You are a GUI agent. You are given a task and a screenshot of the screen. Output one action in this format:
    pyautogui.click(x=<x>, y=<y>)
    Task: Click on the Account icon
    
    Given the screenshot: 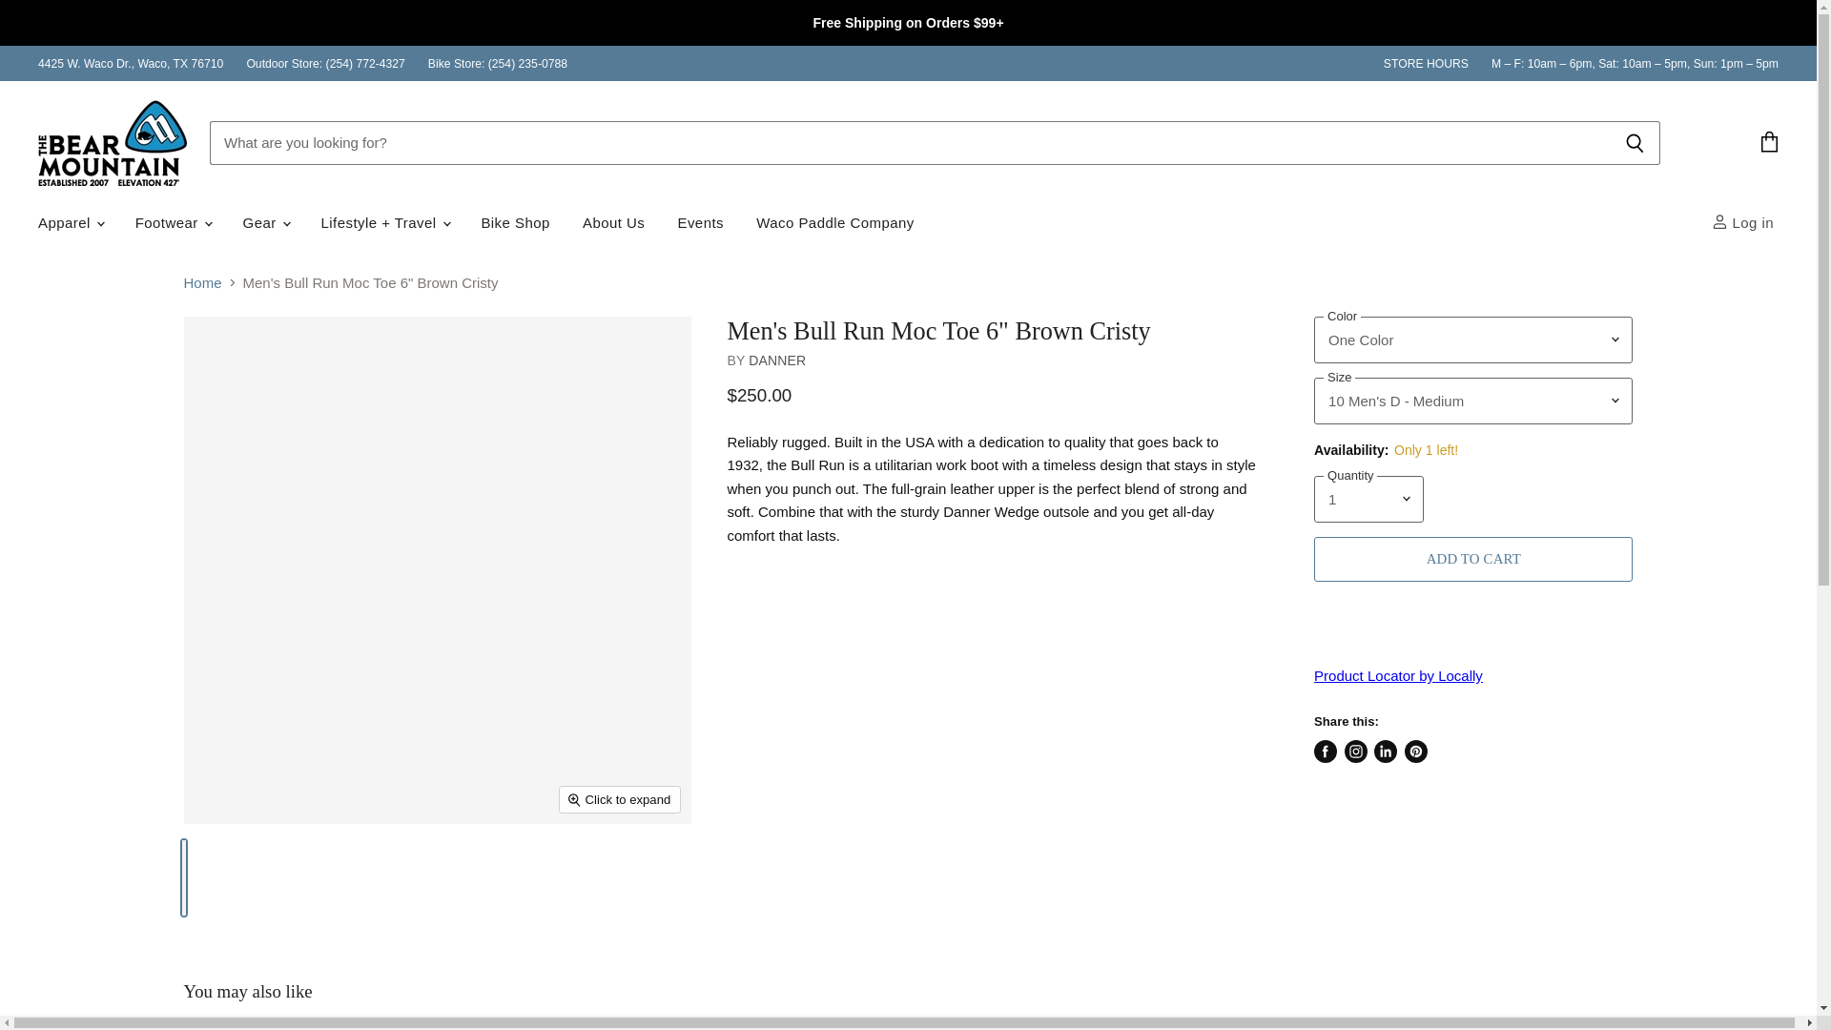 What is the action you would take?
    pyautogui.click(x=1720, y=221)
    